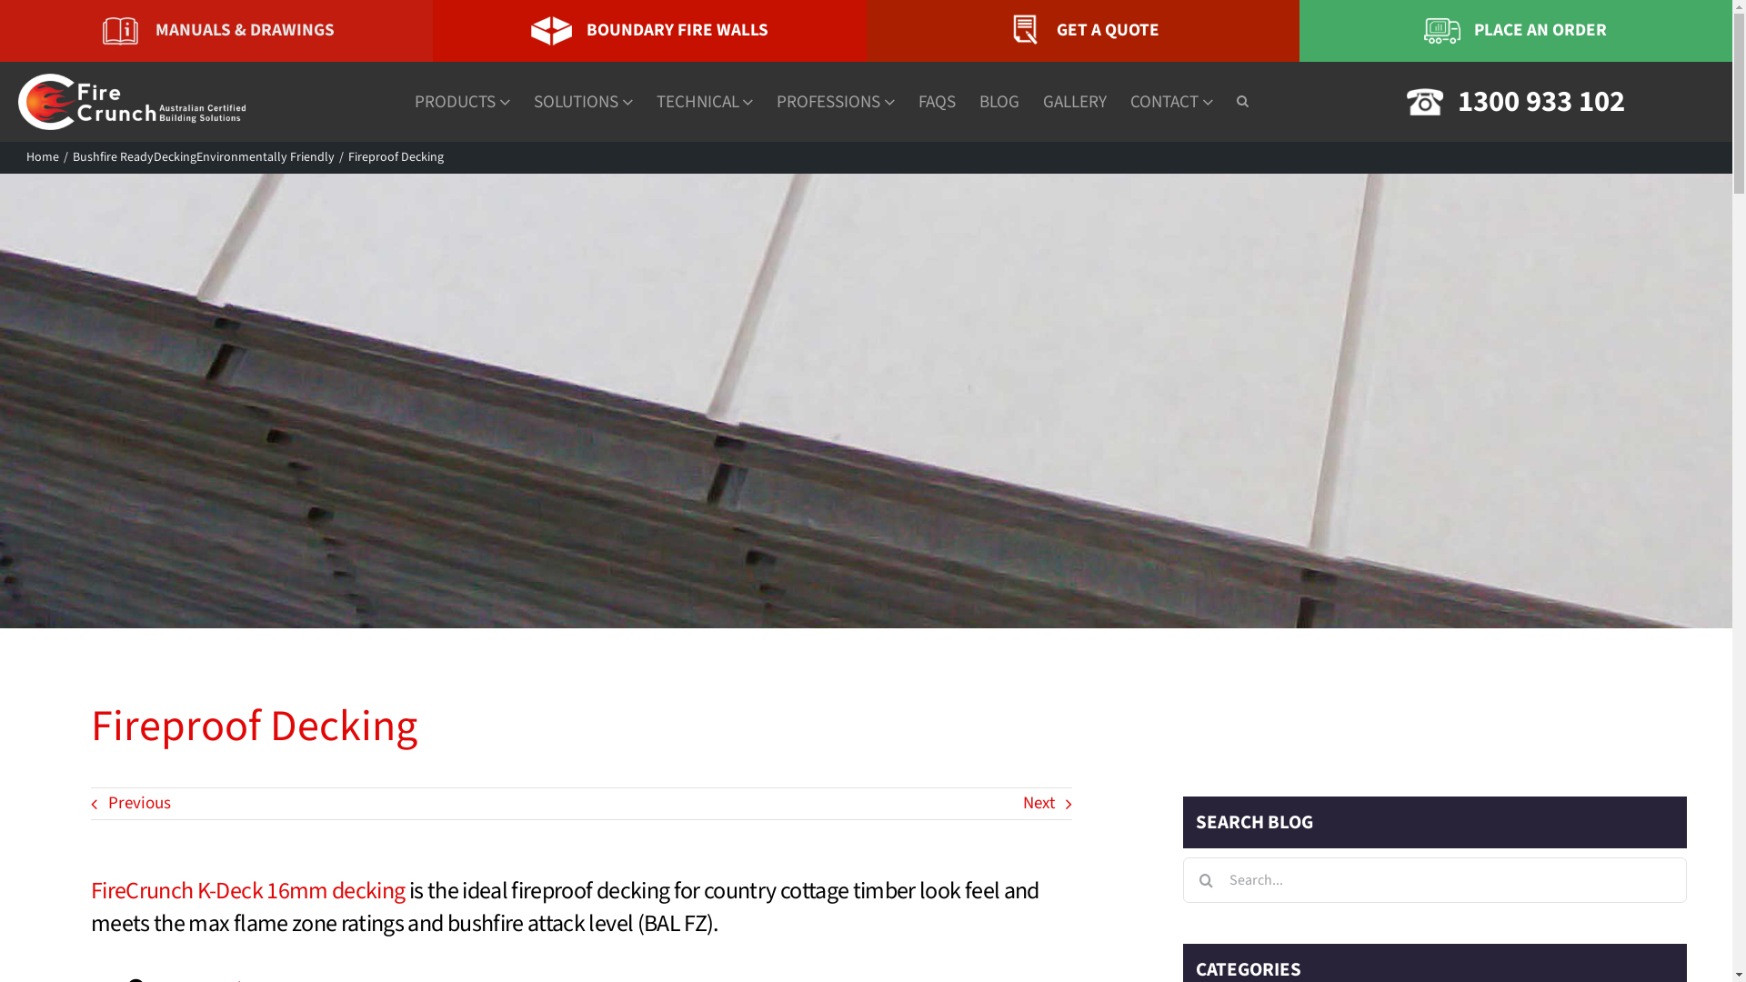  Describe the element at coordinates (1048, 804) in the screenshot. I see `Next` at that location.